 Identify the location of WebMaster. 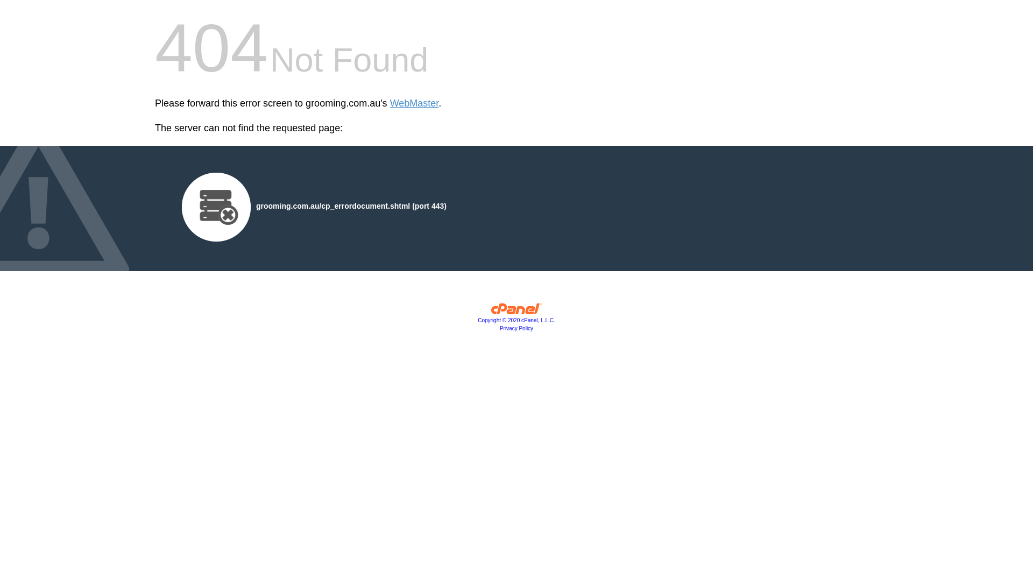
(414, 103).